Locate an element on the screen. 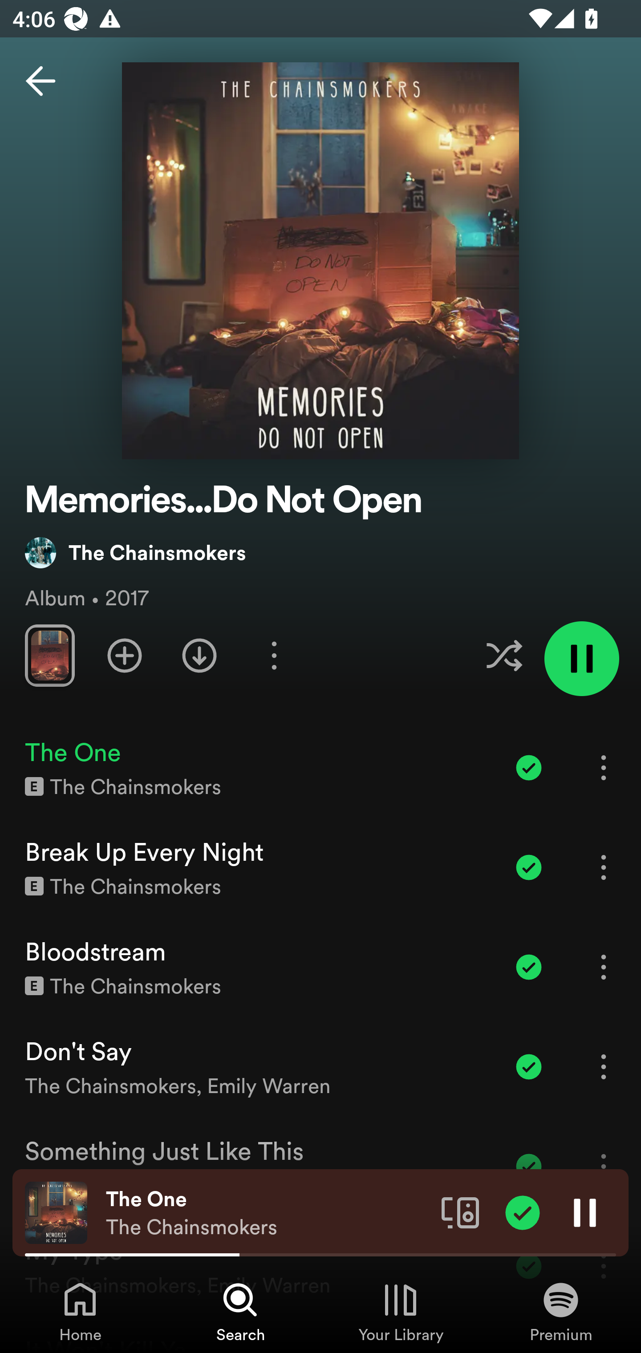 Image resolution: width=641 pixels, height=1353 pixels. Item added is located at coordinates (529, 1066).